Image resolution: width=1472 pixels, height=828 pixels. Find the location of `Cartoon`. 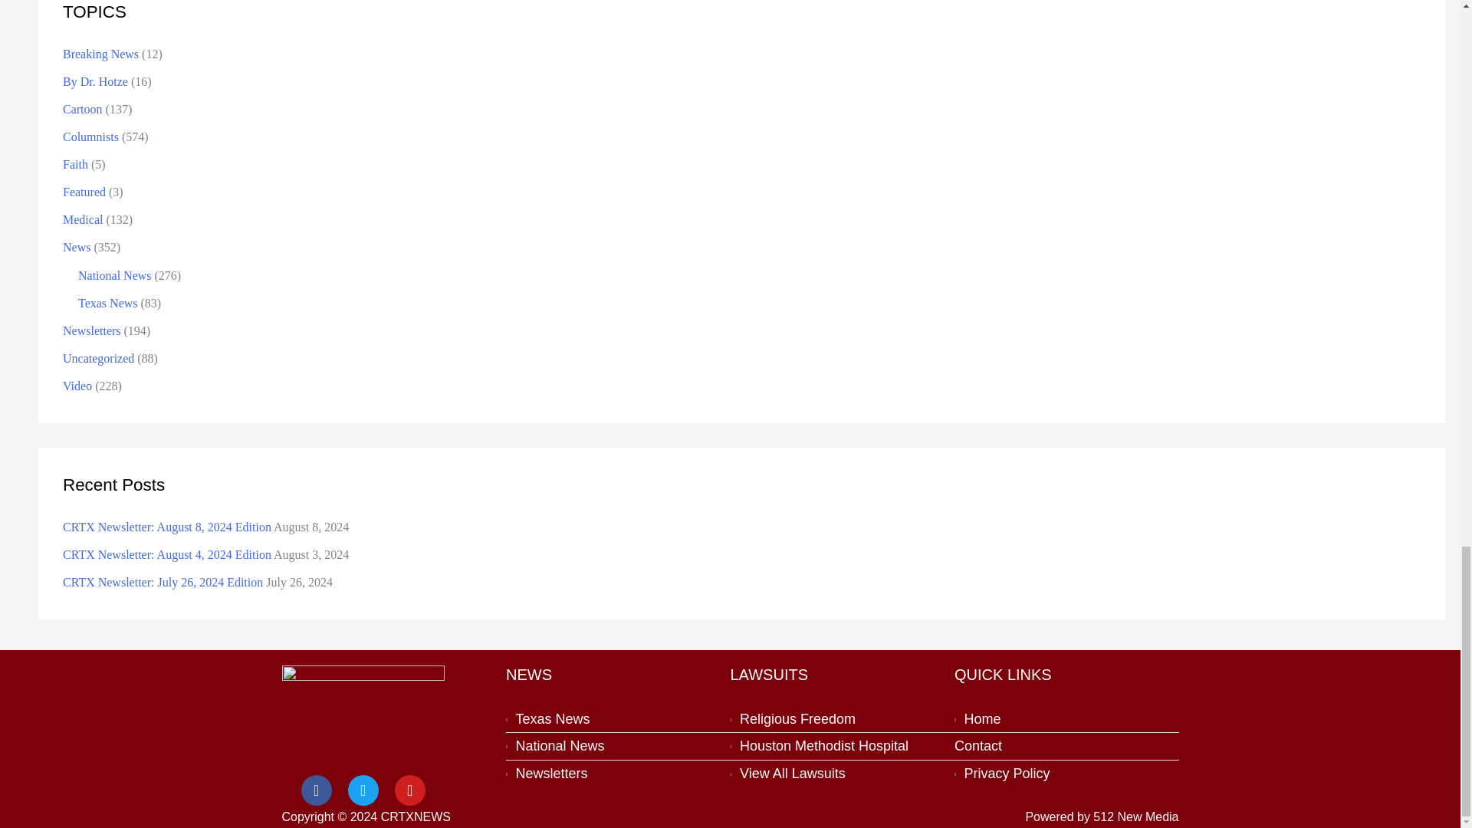

Cartoon is located at coordinates (83, 109).